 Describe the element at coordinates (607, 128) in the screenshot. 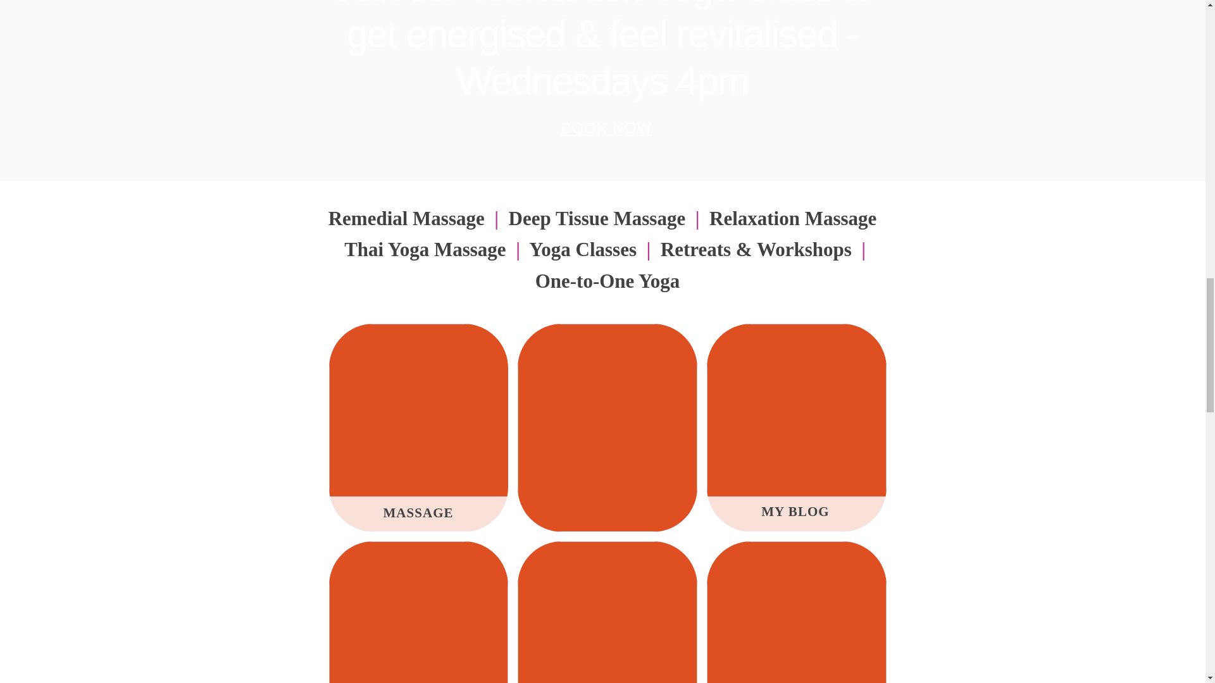

I see `BOOK NOW` at that location.